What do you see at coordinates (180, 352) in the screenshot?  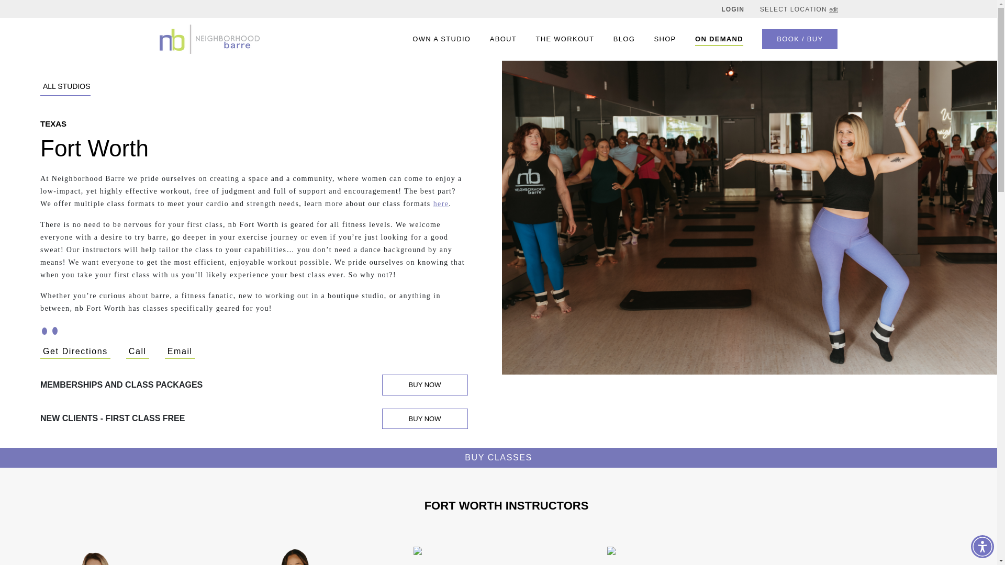 I see `ON DEMAND` at bounding box center [180, 352].